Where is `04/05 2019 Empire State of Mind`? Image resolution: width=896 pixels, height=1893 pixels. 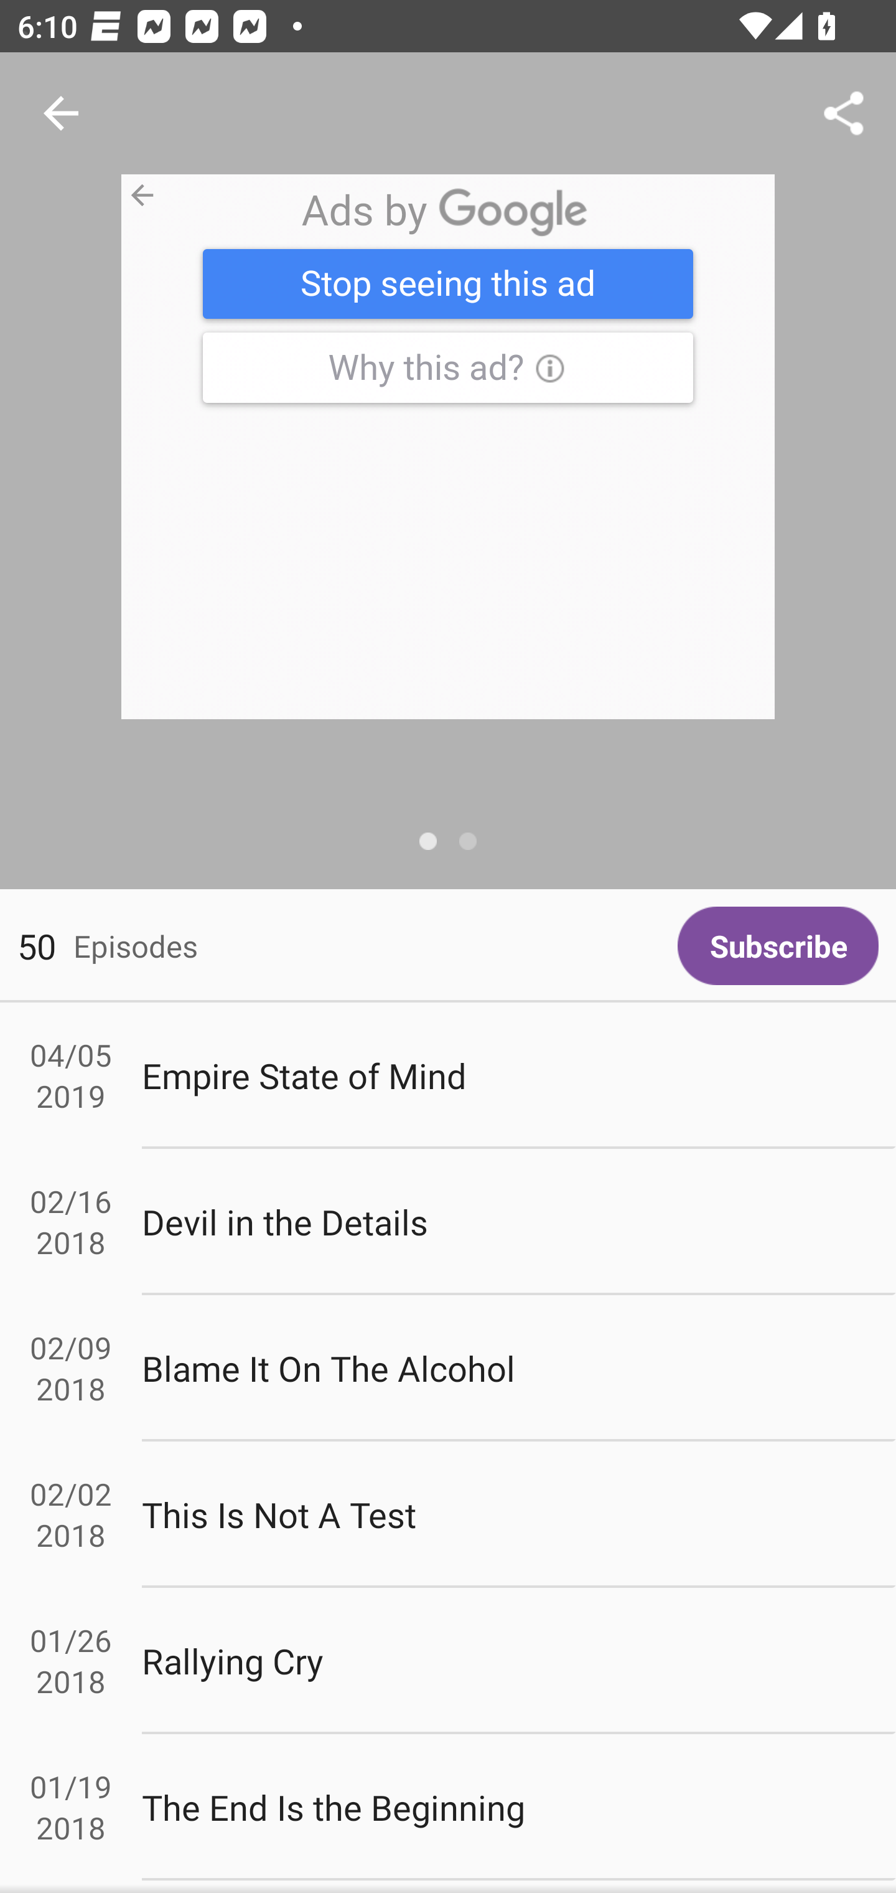 04/05 2019 Empire State of Mind is located at coordinates (448, 1076).